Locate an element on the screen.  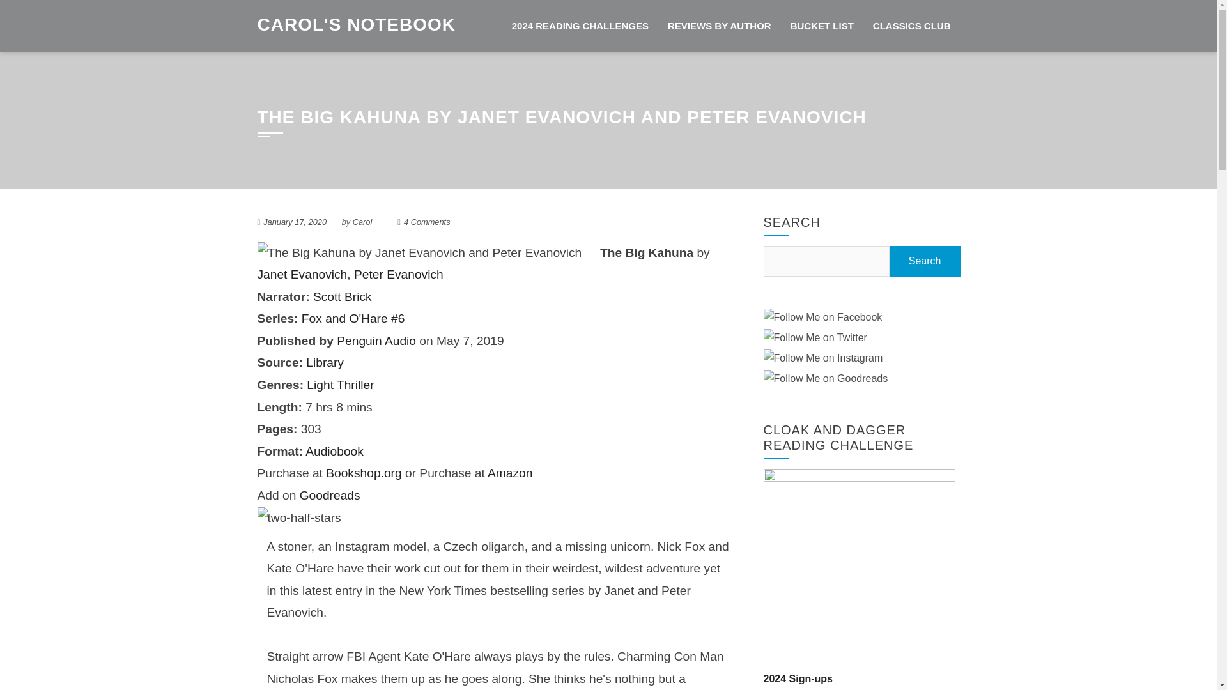
Bookshop.org is located at coordinates (363, 473).